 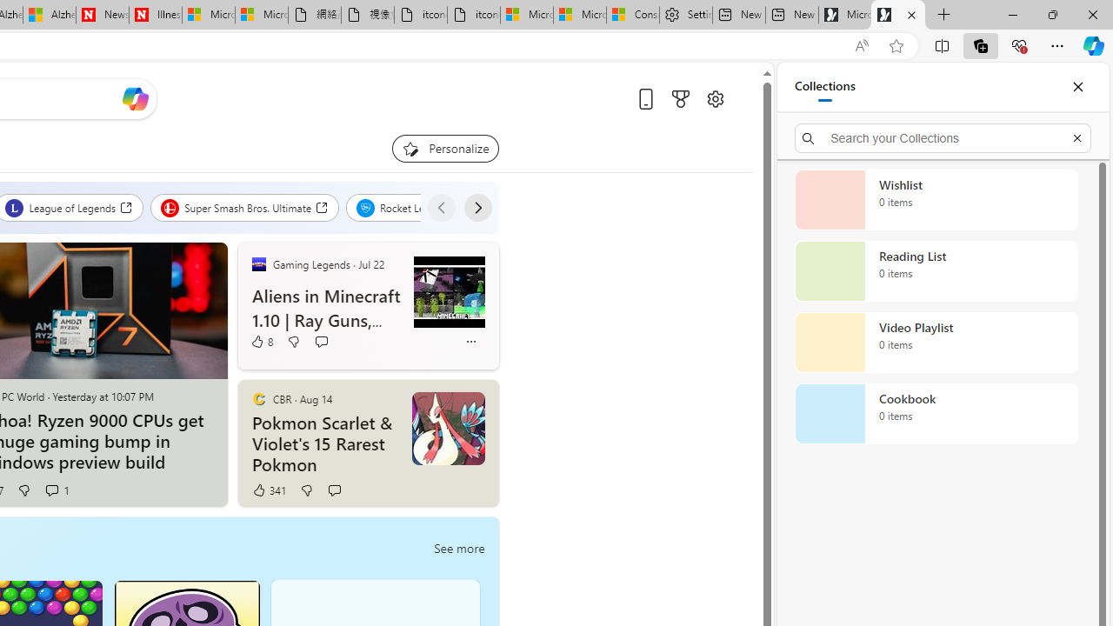 I want to click on 8 Like, so click(x=261, y=341).